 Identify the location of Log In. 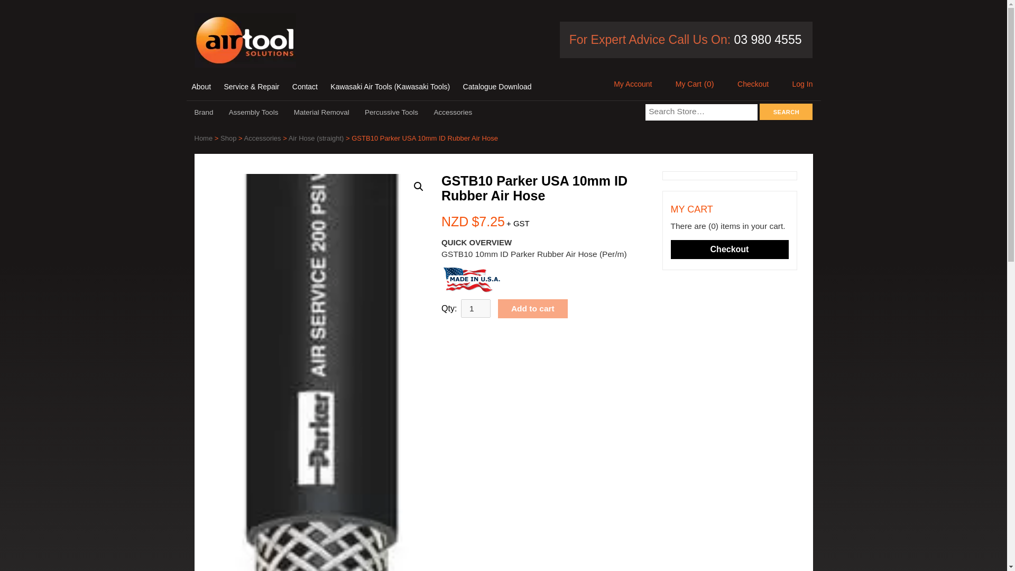
(802, 84).